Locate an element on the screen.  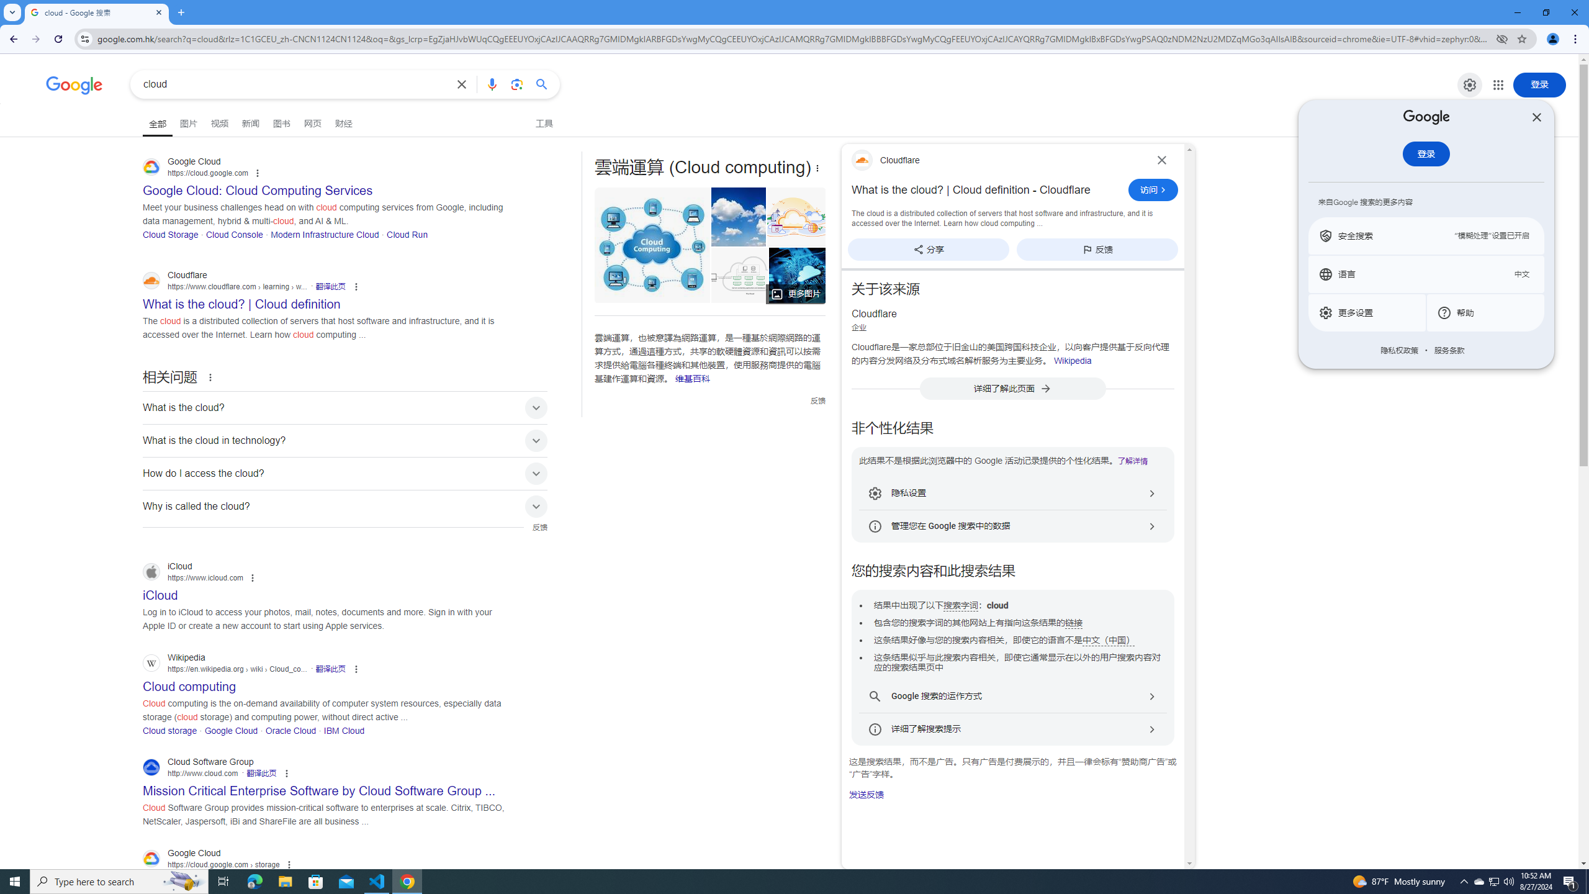
Oracle Cloud is located at coordinates (290, 730).